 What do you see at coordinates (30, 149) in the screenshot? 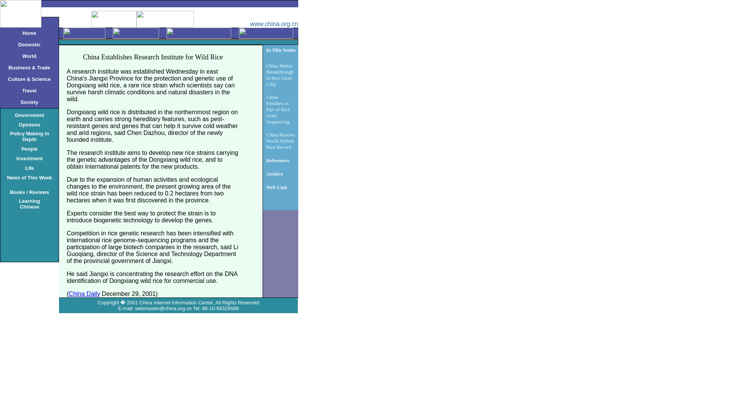
I see `People` at bounding box center [30, 149].